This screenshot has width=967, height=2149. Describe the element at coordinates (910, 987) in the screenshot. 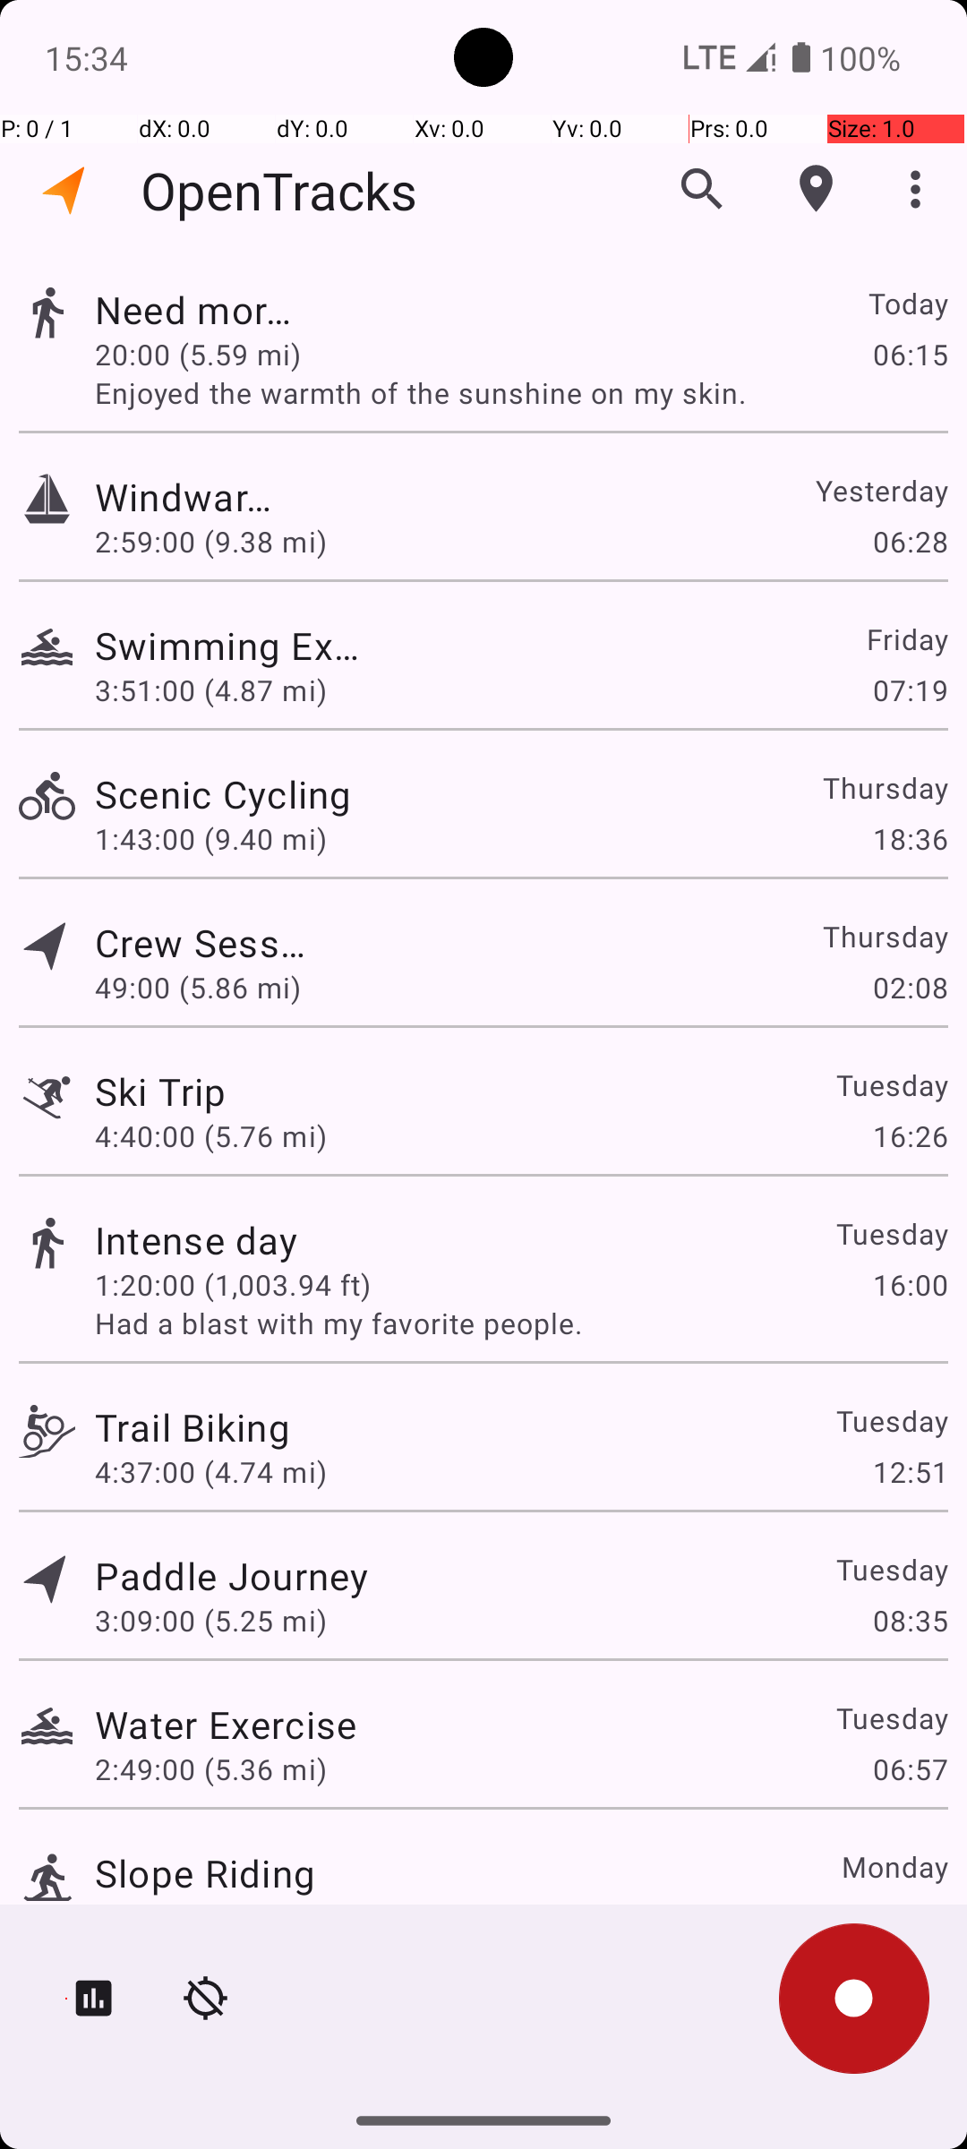

I see `02:08` at that location.